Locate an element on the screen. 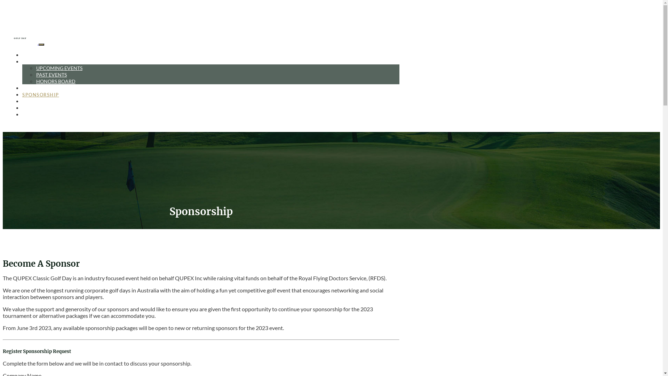 The width and height of the screenshot is (668, 376). REGISTRATION is located at coordinates (42, 88).